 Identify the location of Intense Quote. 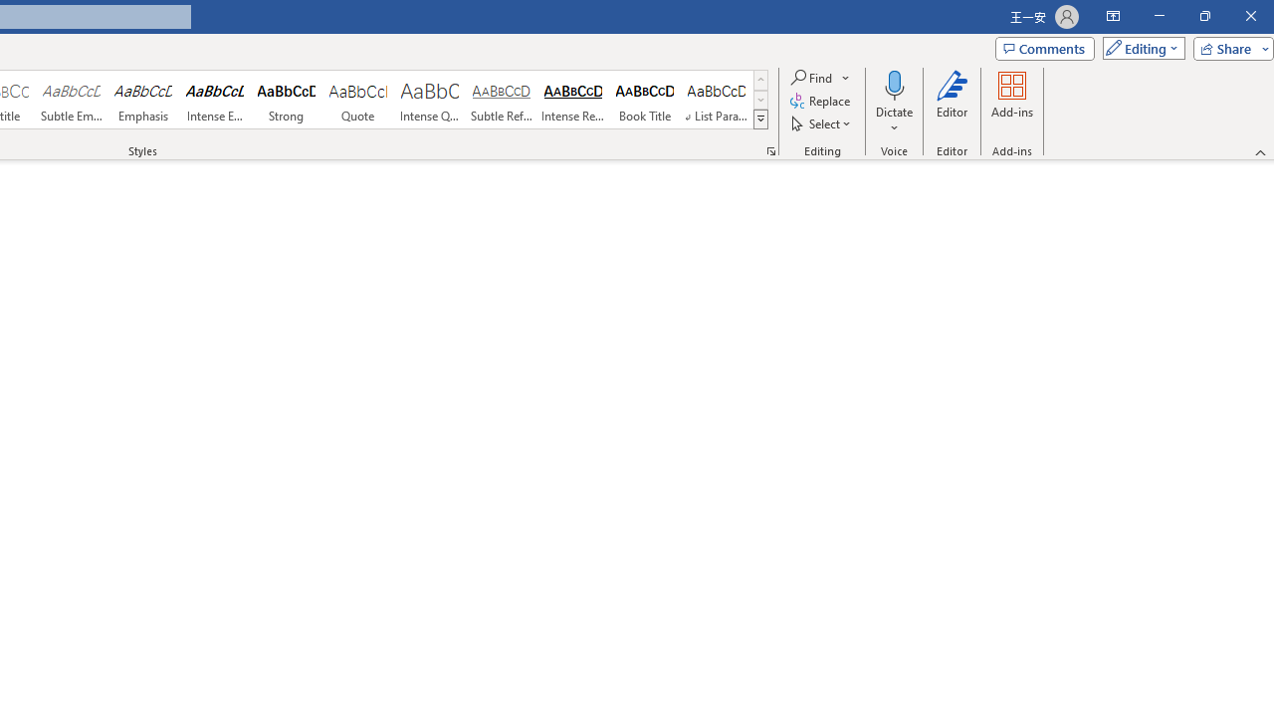
(430, 100).